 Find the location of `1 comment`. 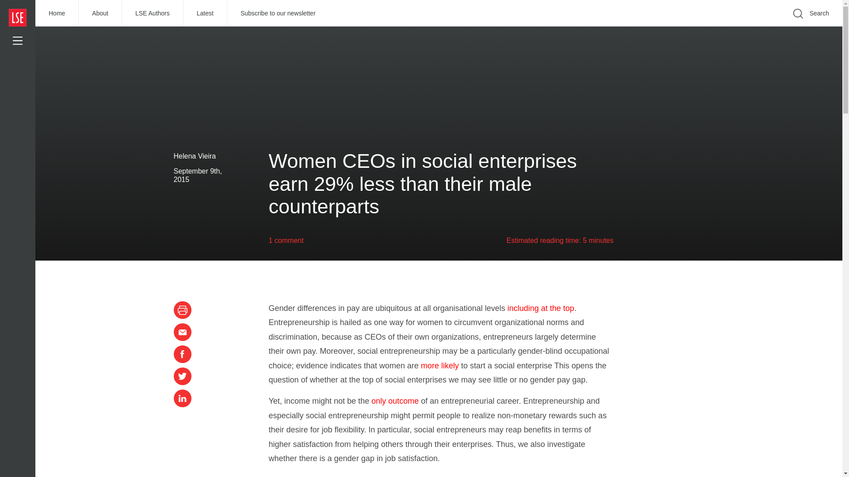

1 comment is located at coordinates (287, 240).